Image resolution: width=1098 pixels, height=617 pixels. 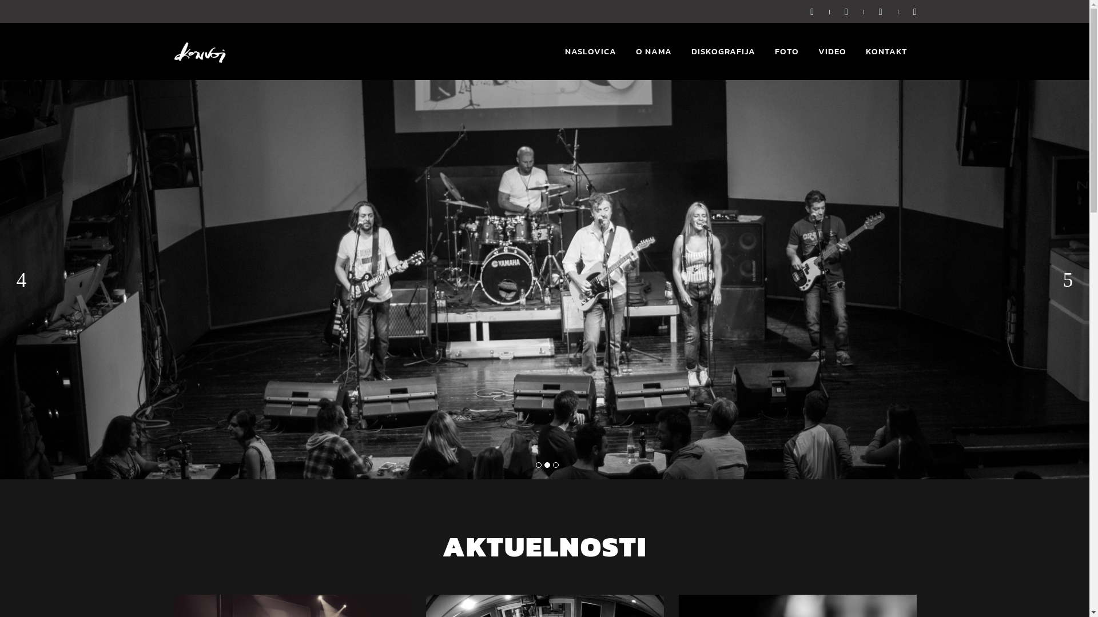 What do you see at coordinates (723, 51) in the screenshot?
I see `DISKOGRAFIJA` at bounding box center [723, 51].